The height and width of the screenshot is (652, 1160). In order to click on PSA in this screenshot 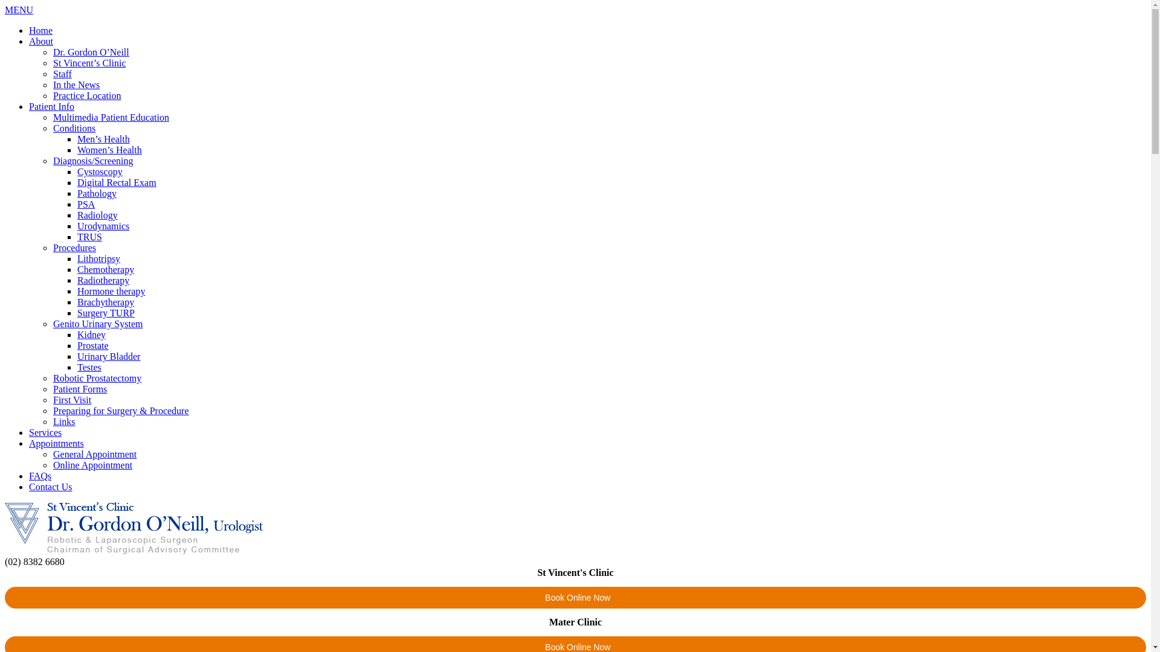, I will do `click(86, 204)`.